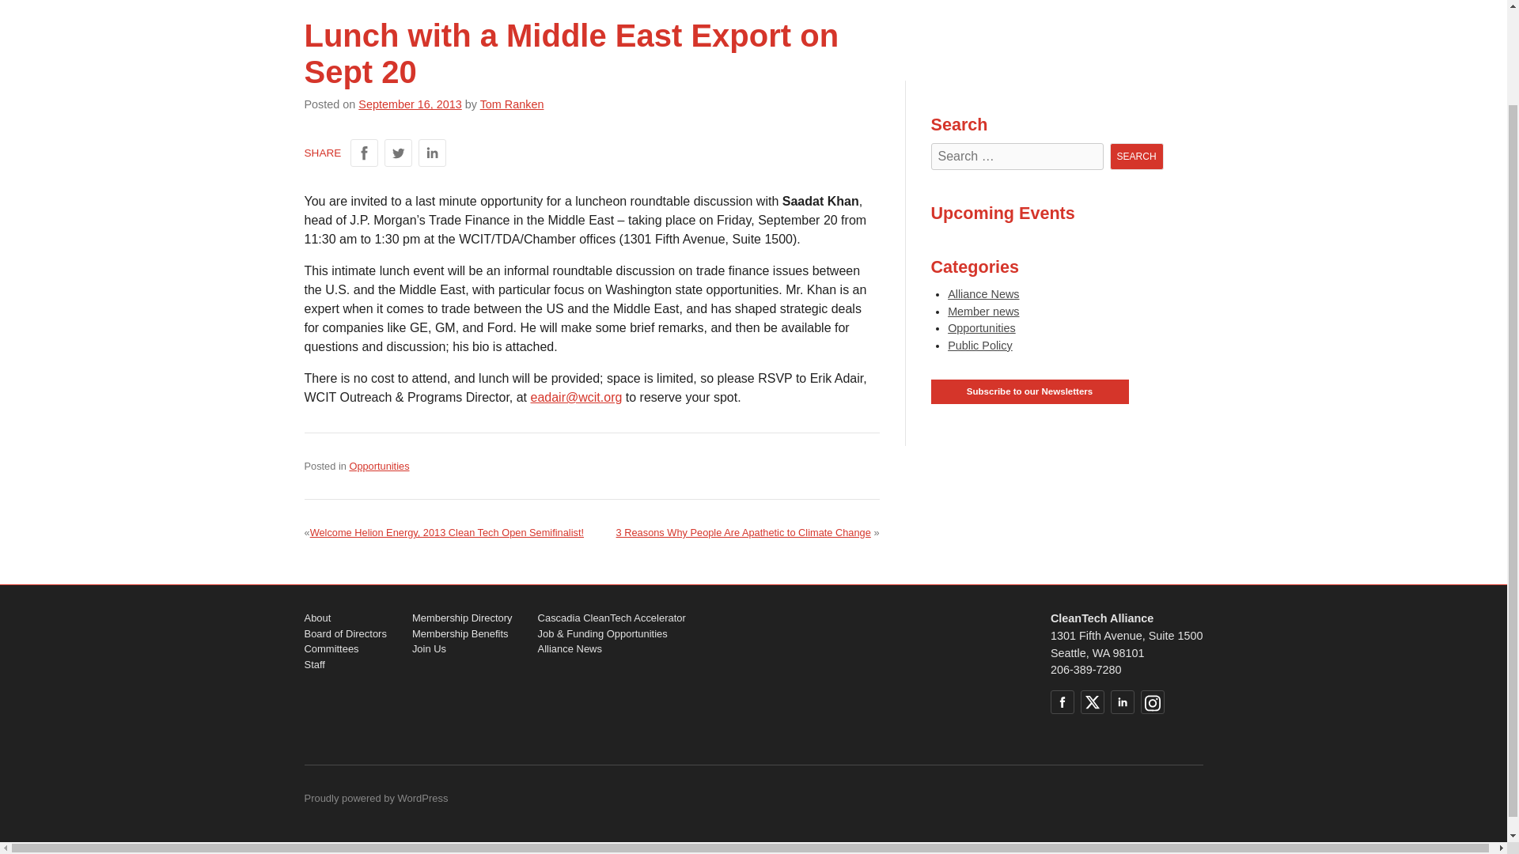 The height and width of the screenshot is (854, 1519). Describe the element at coordinates (1062, 701) in the screenshot. I see `Visit CleanTech Alliance on Facebook` at that location.